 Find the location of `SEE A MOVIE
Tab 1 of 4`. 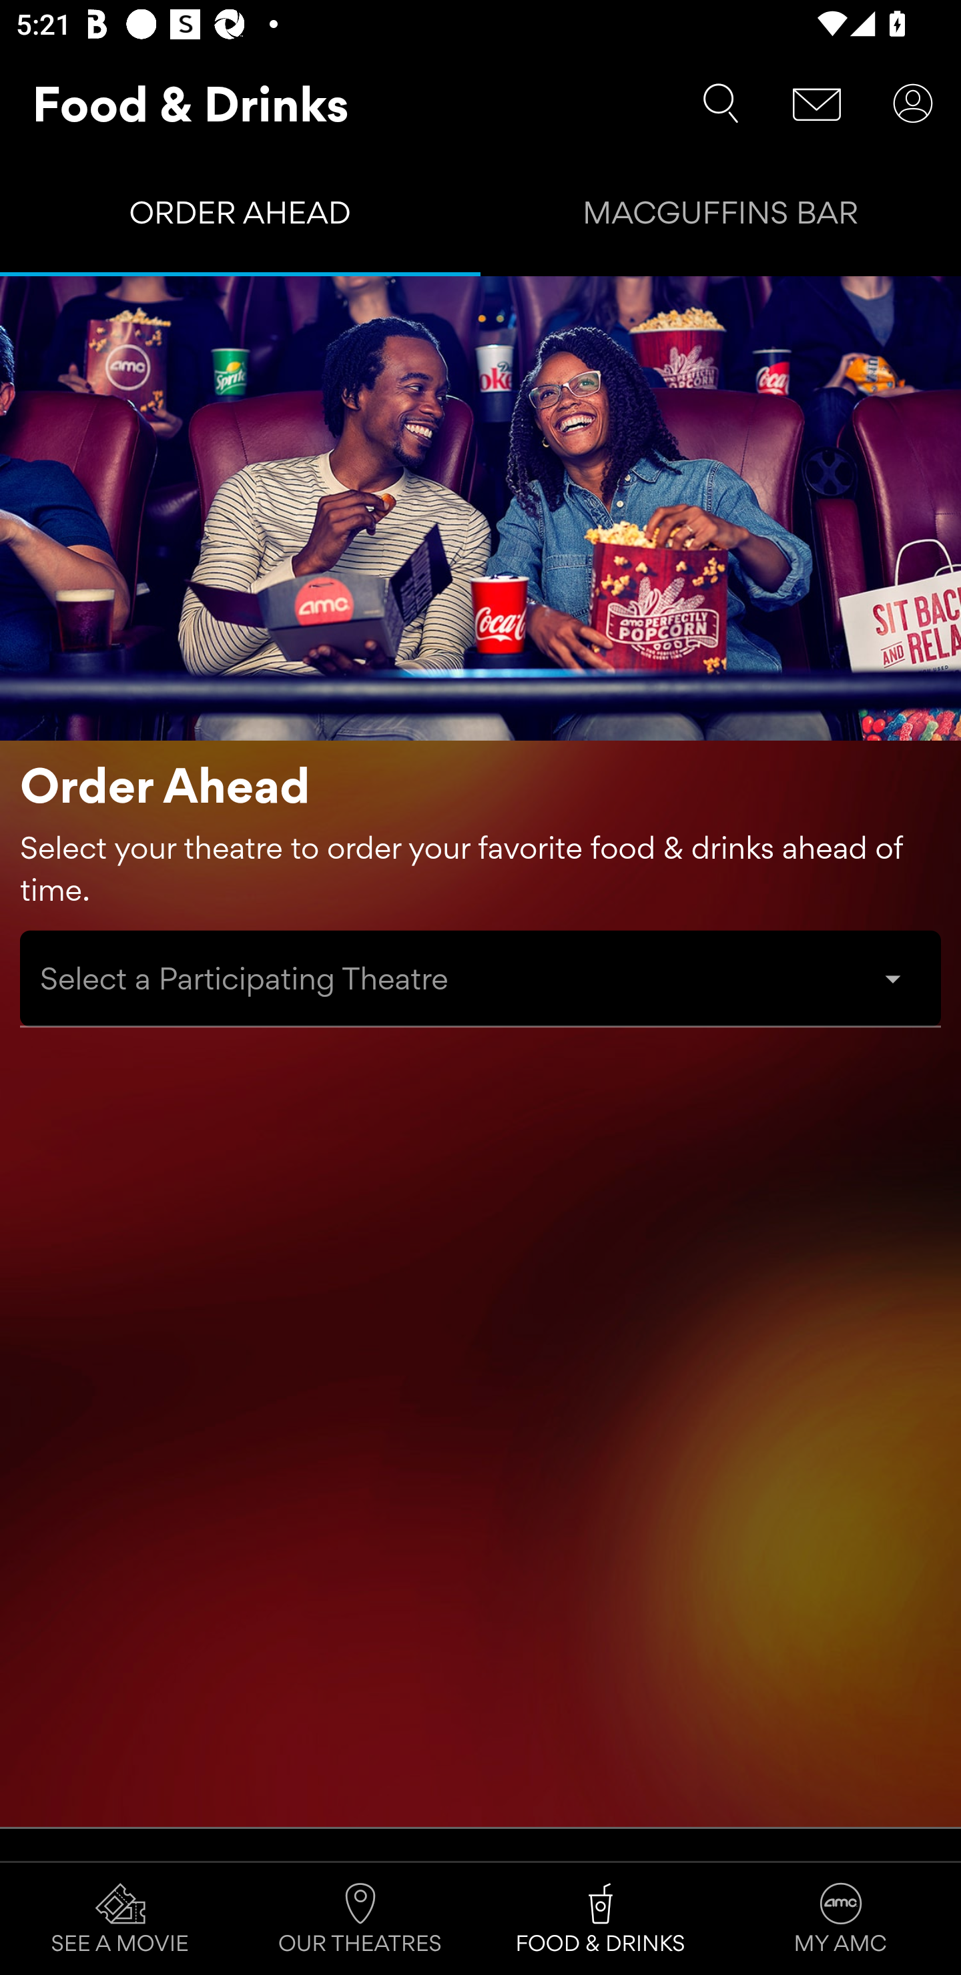

SEE A MOVIE
Tab 1 of 4 is located at coordinates (120, 1919).